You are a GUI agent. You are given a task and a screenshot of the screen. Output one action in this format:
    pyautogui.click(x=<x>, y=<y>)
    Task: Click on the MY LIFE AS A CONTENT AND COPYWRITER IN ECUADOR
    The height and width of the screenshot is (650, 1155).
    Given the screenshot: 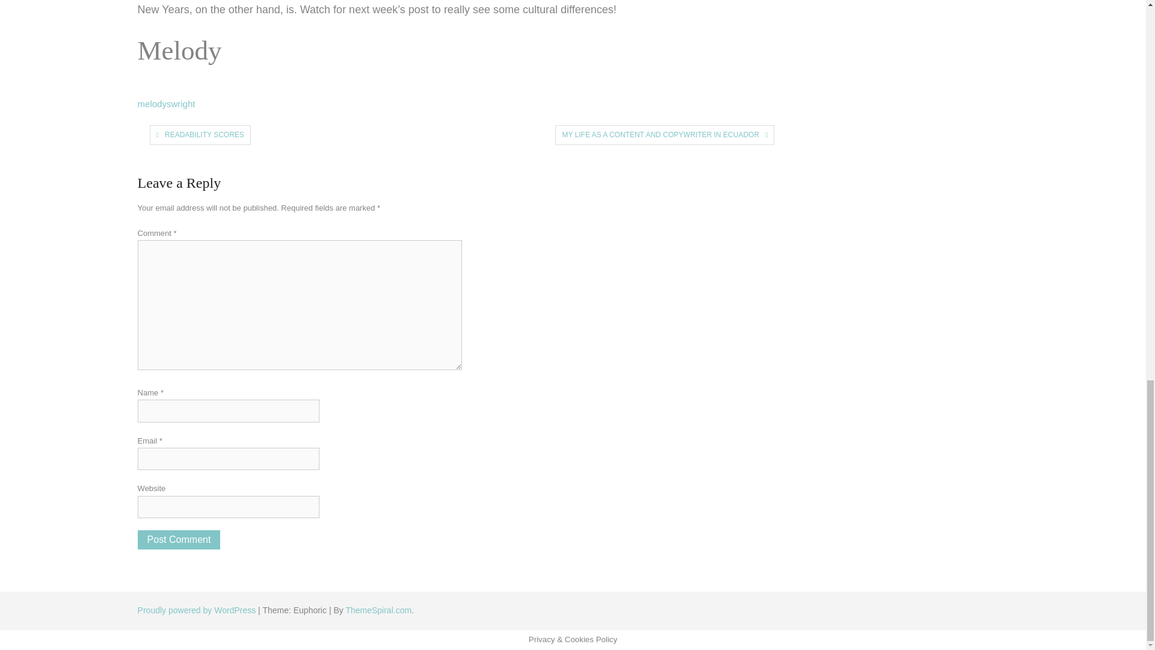 What is the action you would take?
    pyautogui.click(x=660, y=135)
    